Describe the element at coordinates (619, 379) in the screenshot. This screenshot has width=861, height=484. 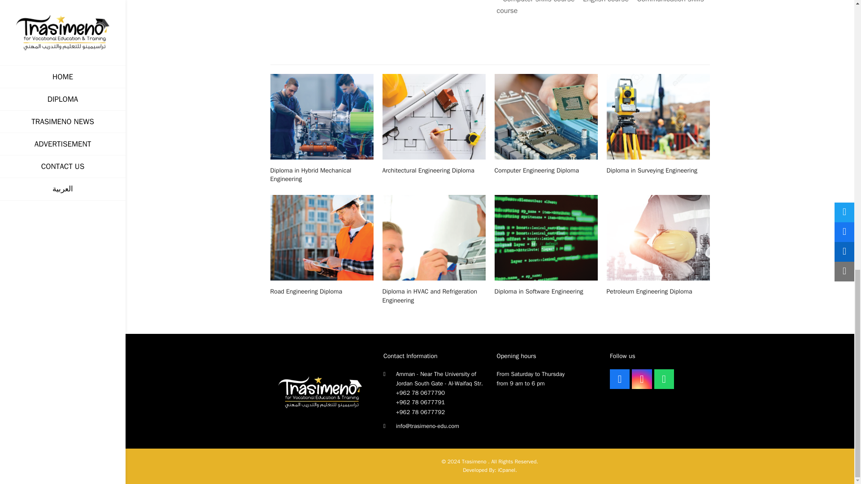
I see `Facebook` at that location.